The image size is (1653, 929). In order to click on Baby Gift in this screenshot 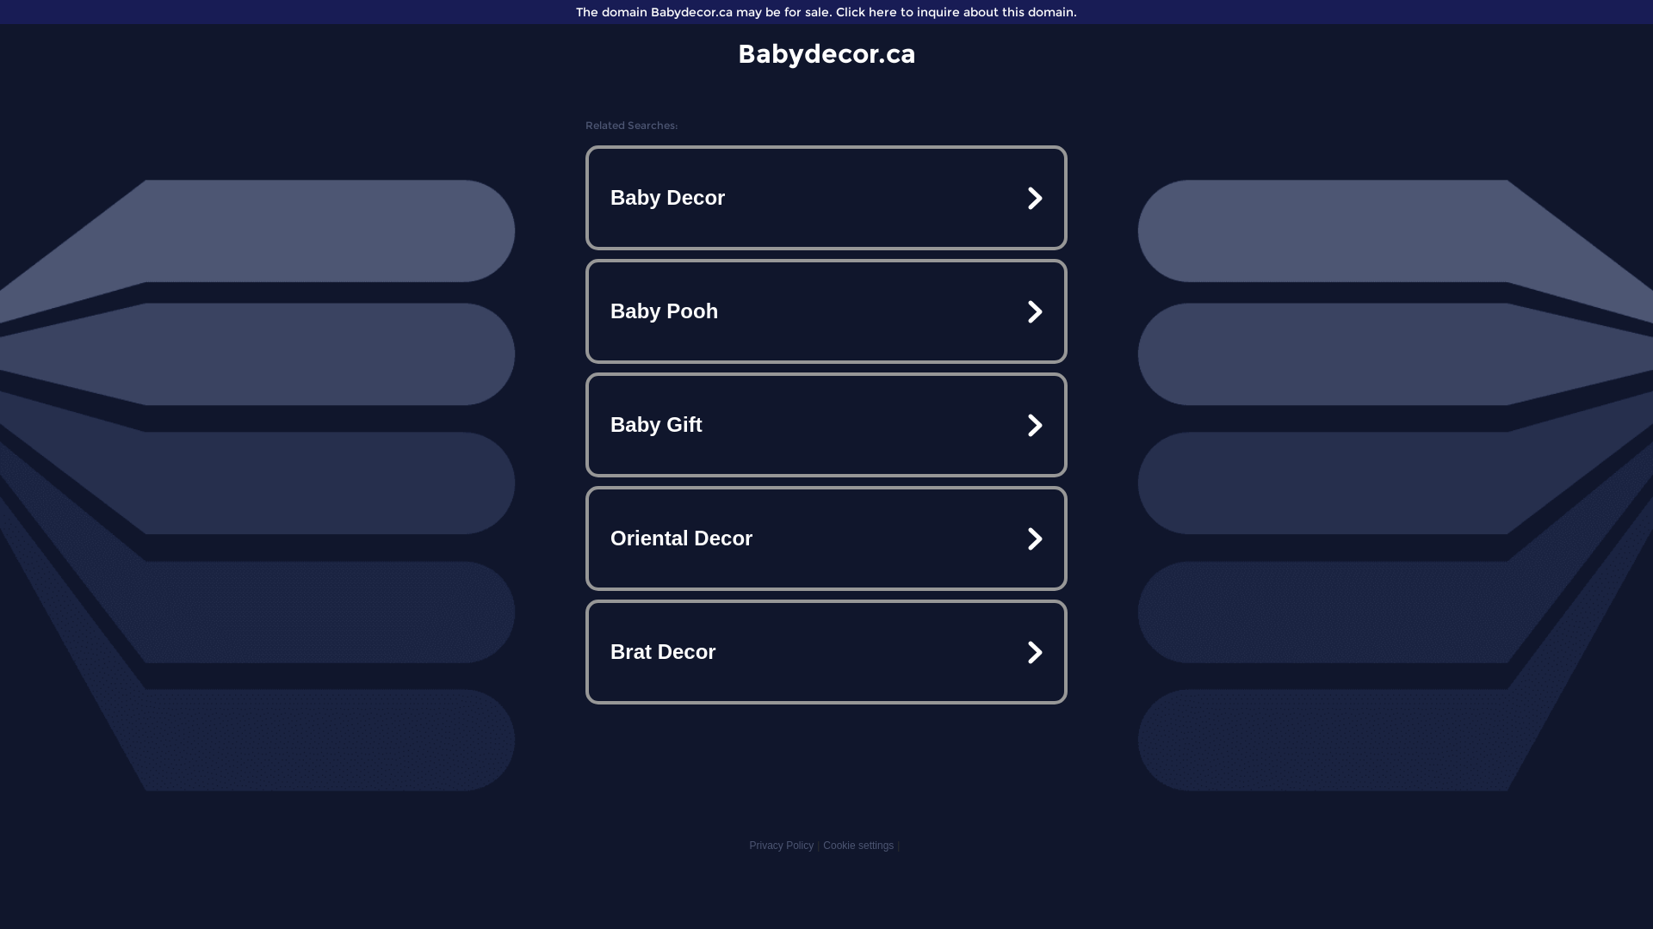, I will do `click(826, 425)`.